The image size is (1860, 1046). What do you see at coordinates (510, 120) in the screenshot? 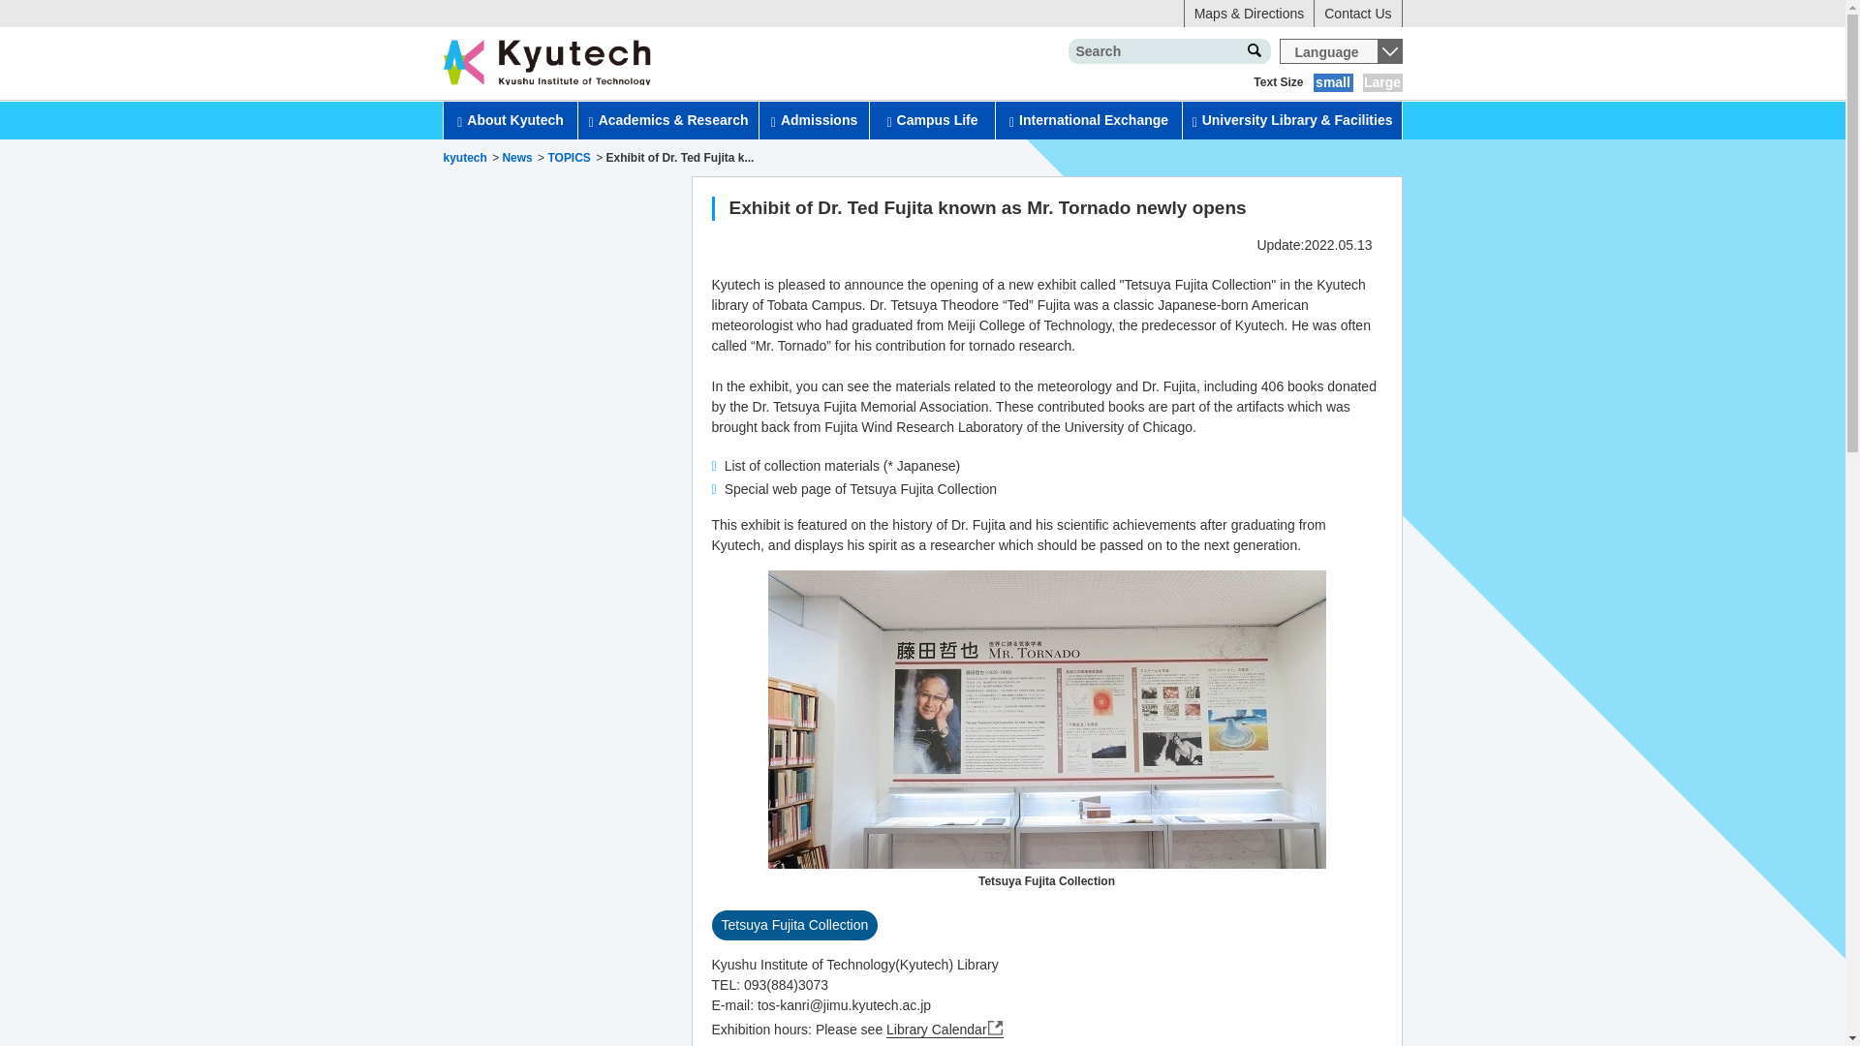
I see `About Kyutech` at bounding box center [510, 120].